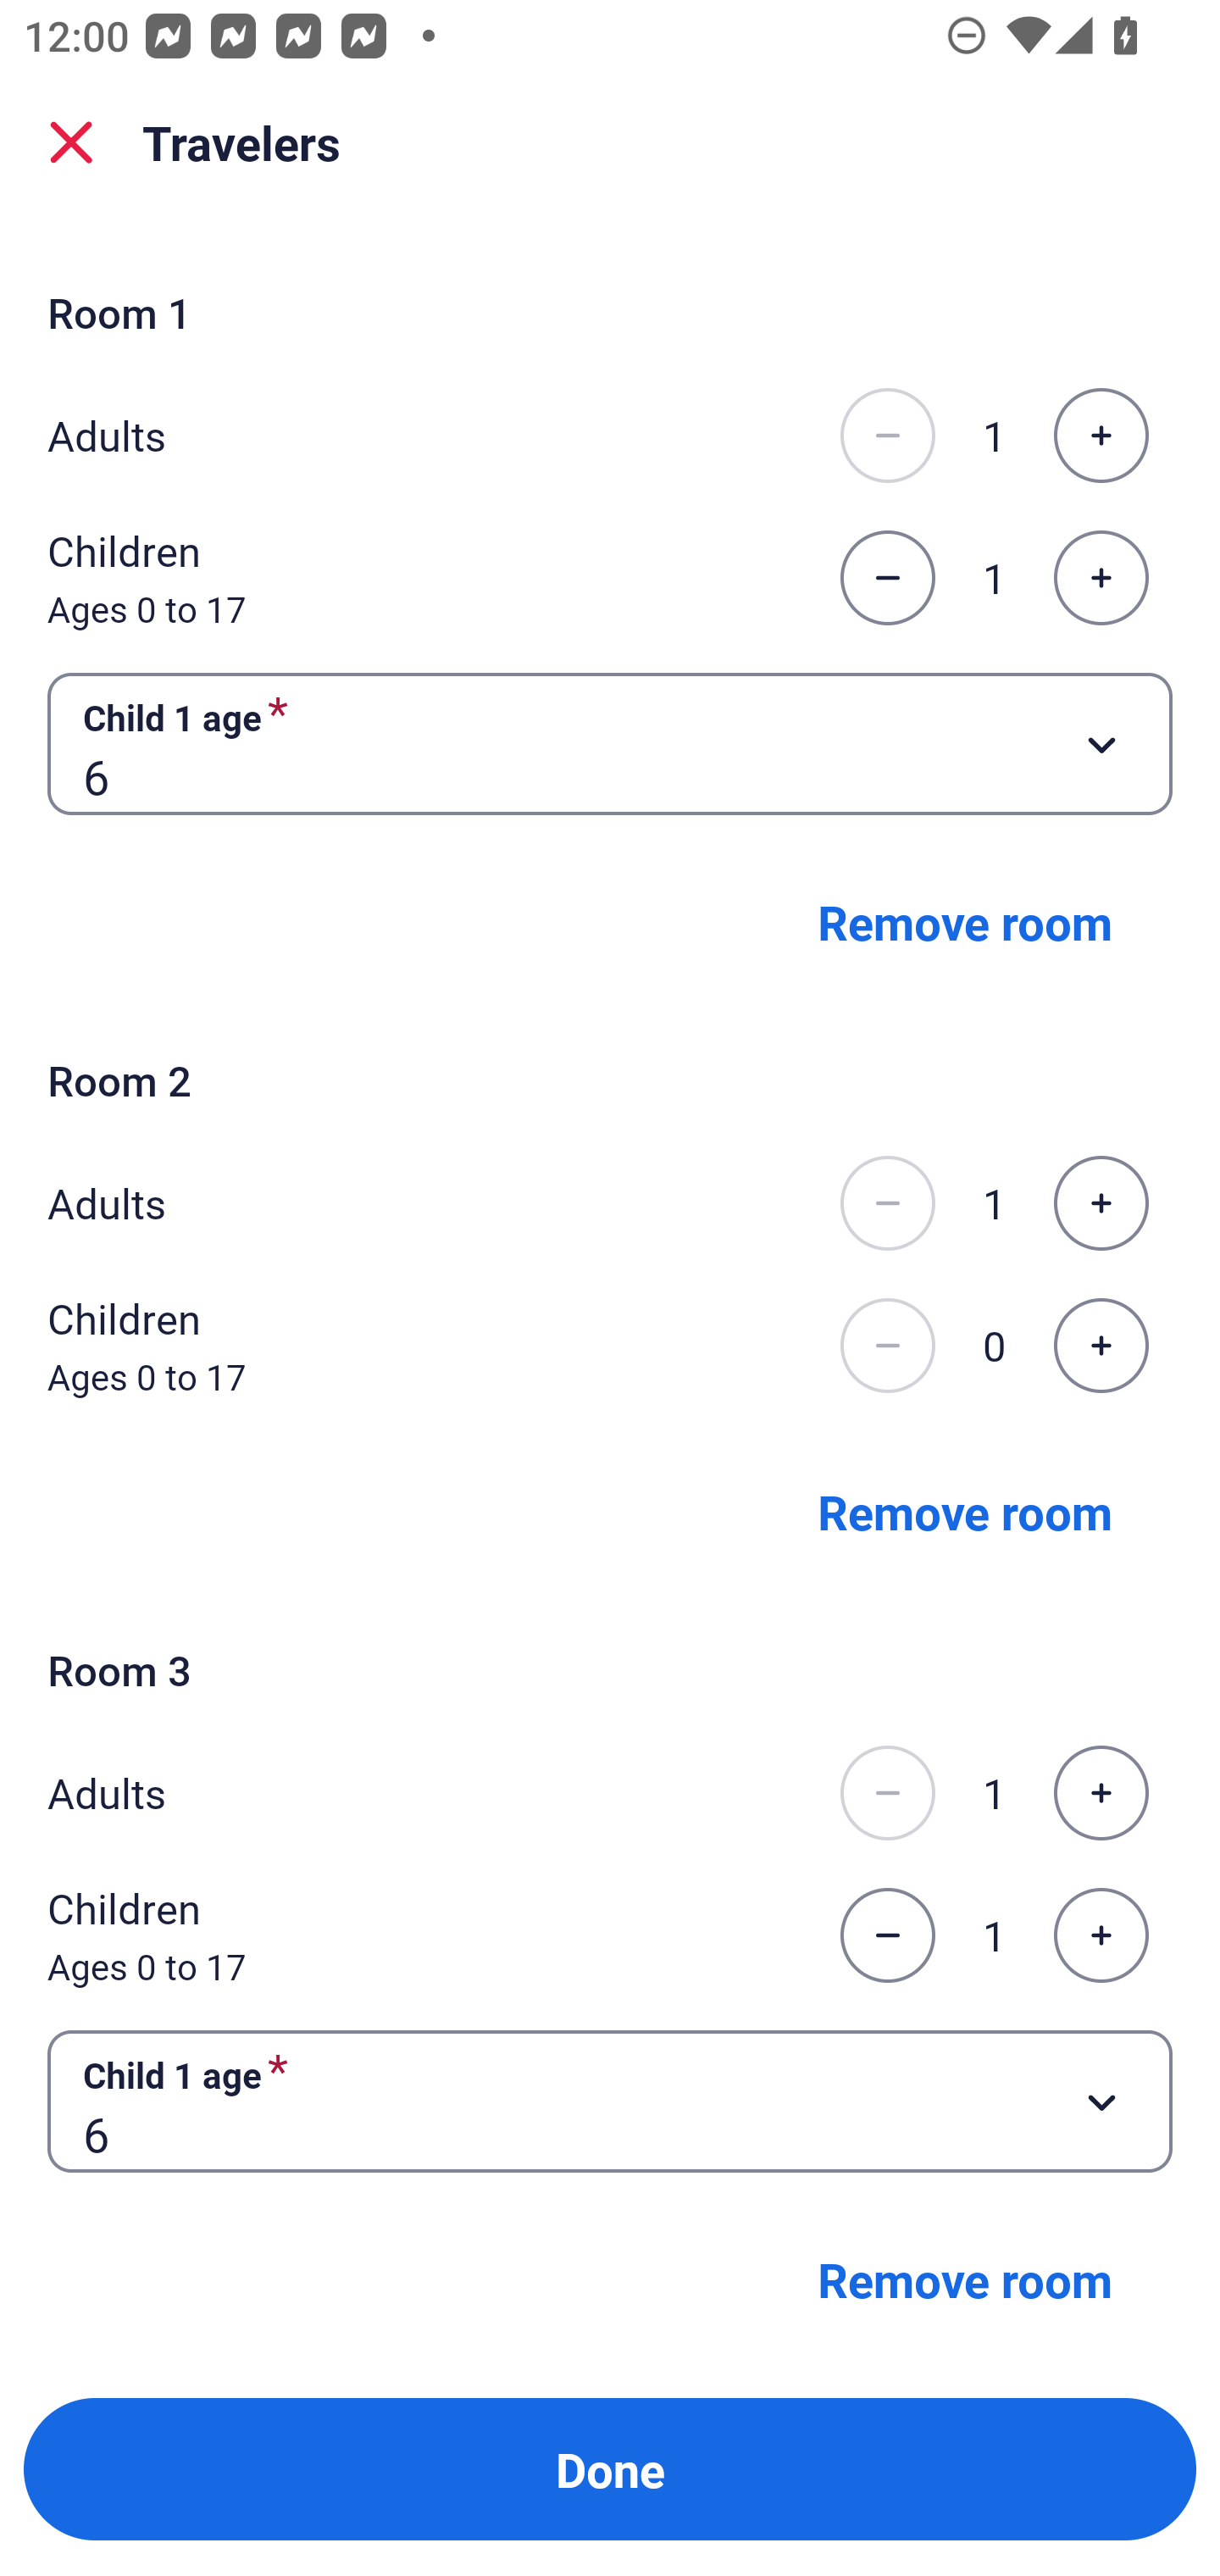 The width and height of the screenshot is (1220, 2576). Describe the element at coordinates (610, 2469) in the screenshot. I see `Done` at that location.